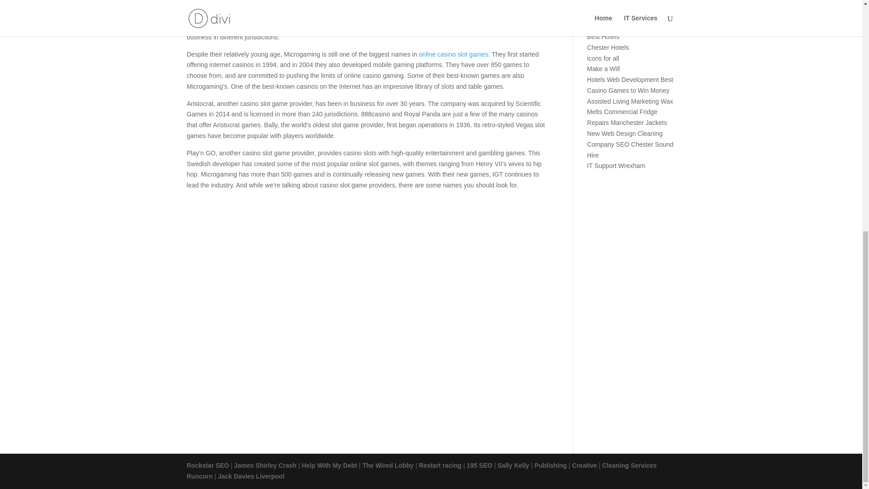  I want to click on Cleaning Services, so click(612, 14).